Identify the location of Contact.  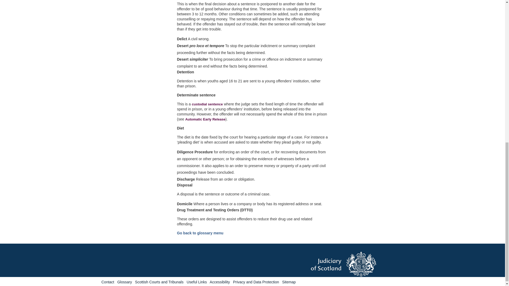
(108, 282).